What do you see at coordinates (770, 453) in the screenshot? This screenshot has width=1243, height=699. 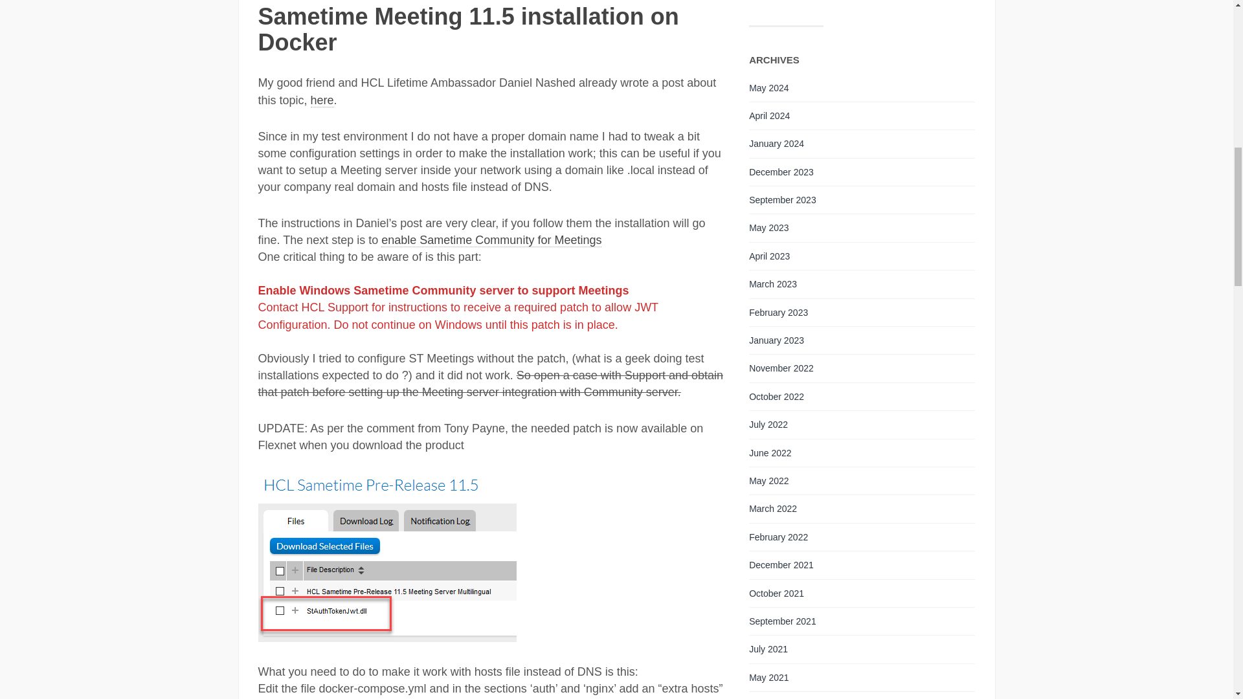 I see `June 2022` at bounding box center [770, 453].